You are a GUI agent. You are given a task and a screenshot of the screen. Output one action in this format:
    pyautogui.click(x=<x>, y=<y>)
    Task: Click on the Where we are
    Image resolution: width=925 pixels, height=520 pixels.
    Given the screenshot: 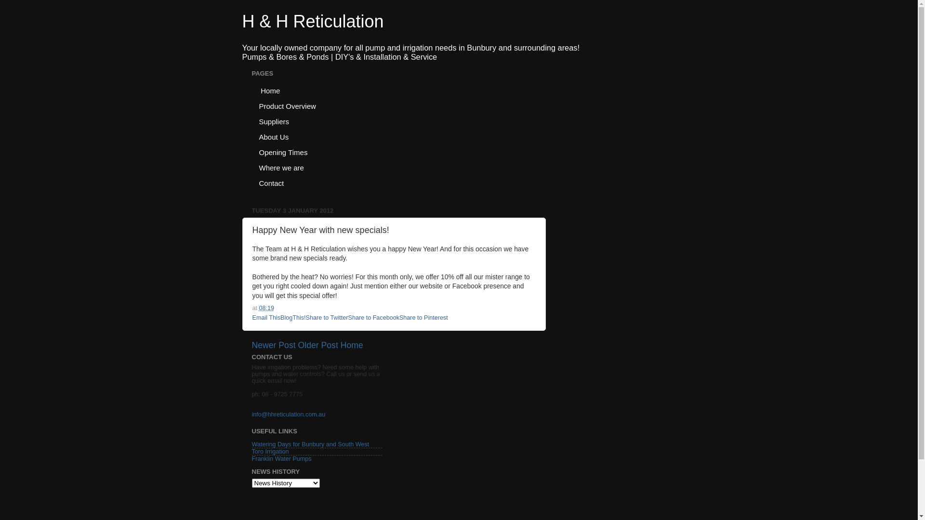 What is the action you would take?
    pyautogui.click(x=281, y=168)
    